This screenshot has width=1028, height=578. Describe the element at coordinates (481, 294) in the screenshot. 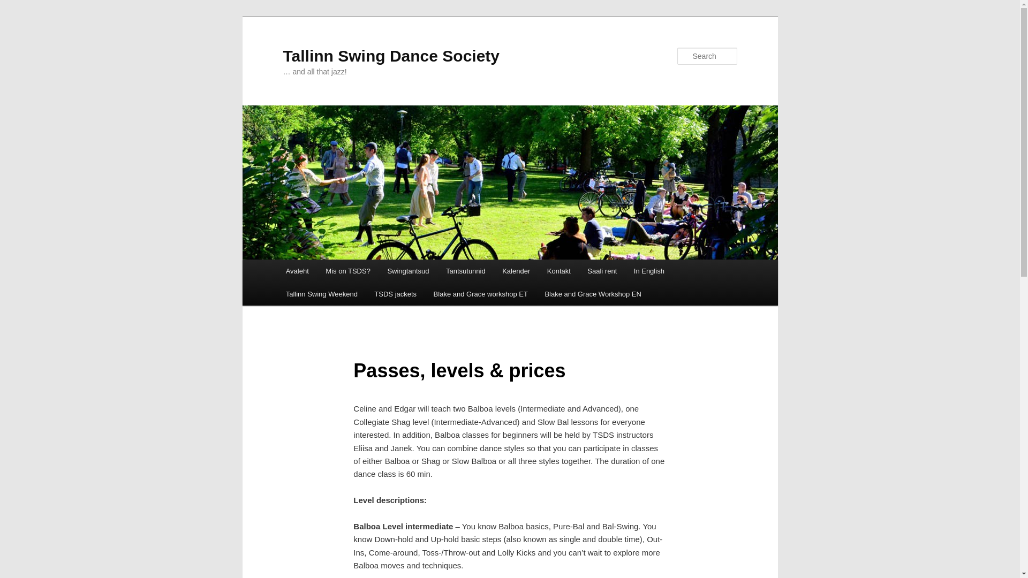

I see `Blake and Grace workshop ET` at that location.